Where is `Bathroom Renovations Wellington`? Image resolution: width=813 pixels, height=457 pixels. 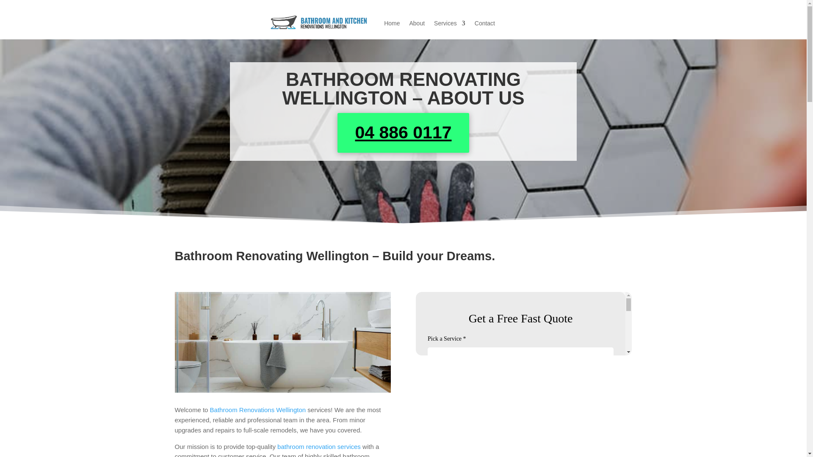 Bathroom Renovations Wellington is located at coordinates (258, 410).